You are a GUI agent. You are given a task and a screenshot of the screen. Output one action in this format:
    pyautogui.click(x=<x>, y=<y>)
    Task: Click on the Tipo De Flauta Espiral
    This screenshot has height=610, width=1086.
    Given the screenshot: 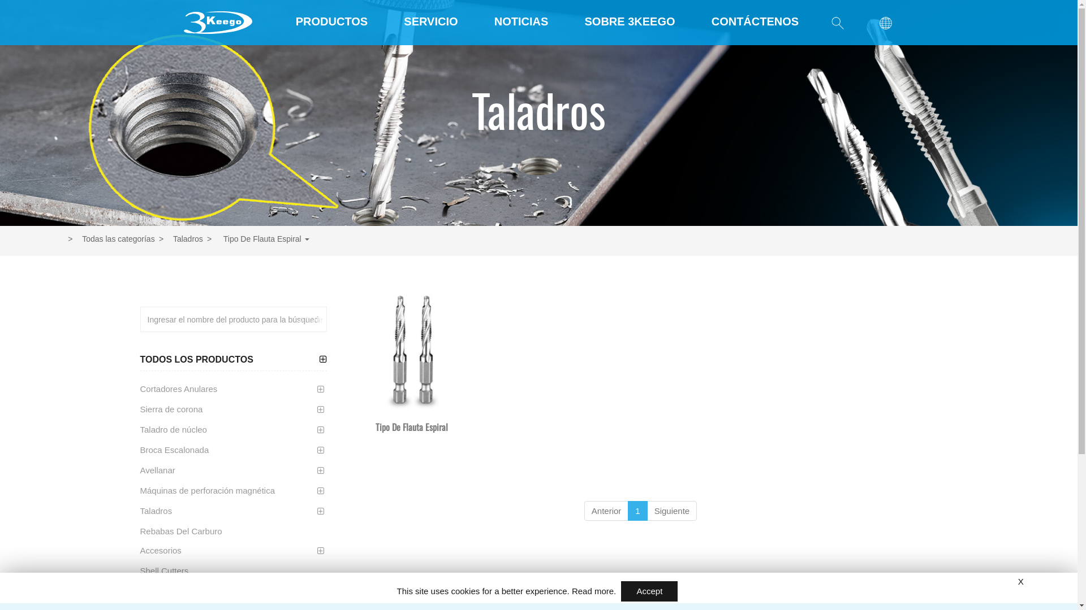 What is the action you would take?
    pyautogui.click(x=412, y=427)
    